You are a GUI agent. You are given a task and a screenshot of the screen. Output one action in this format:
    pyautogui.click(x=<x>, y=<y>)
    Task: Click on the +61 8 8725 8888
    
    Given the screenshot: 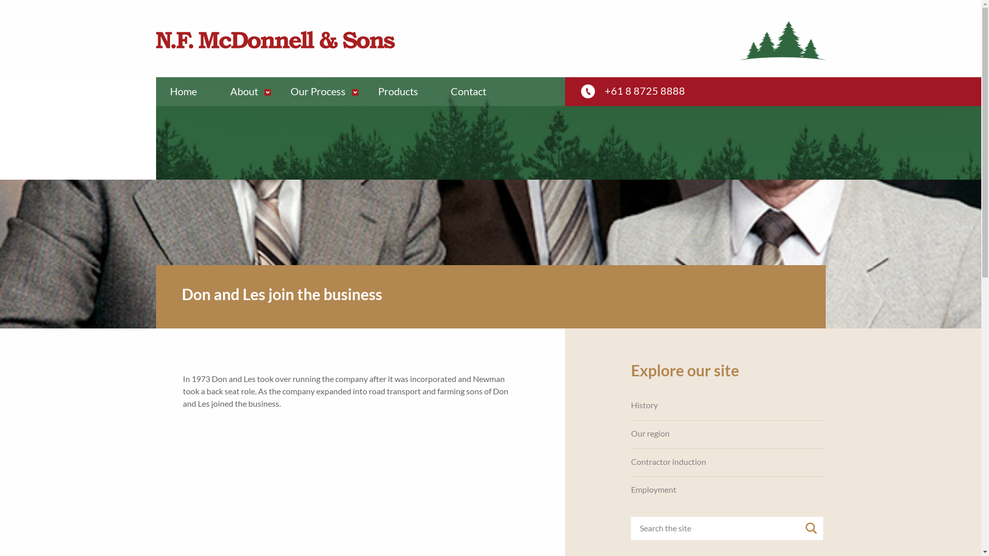 What is the action you would take?
    pyautogui.click(x=645, y=91)
    